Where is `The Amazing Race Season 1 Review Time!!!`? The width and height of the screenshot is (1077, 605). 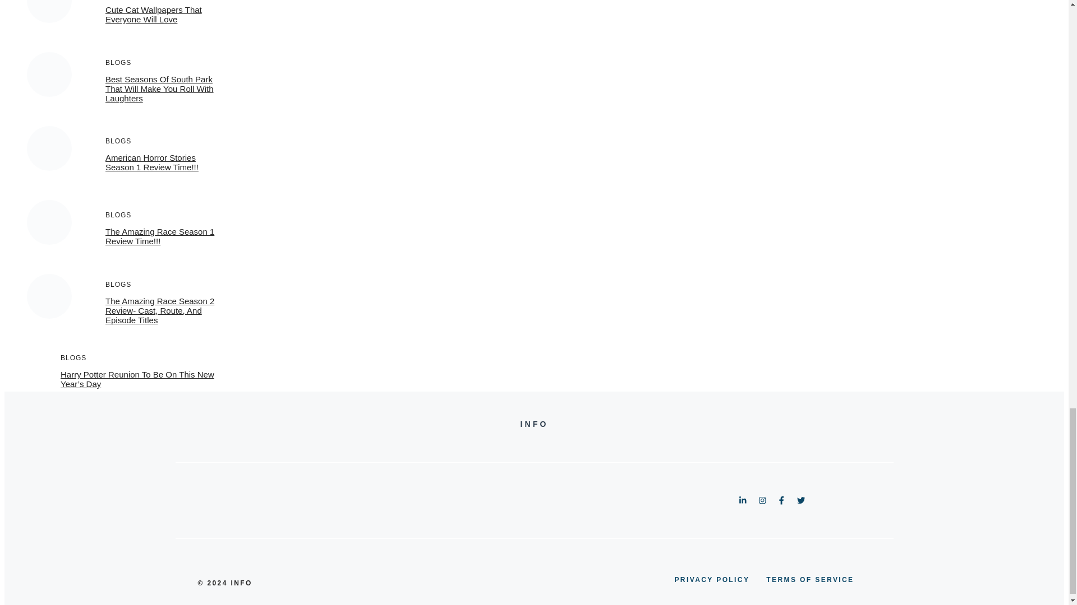
The Amazing Race Season 1 Review Time!!! is located at coordinates (160, 236).